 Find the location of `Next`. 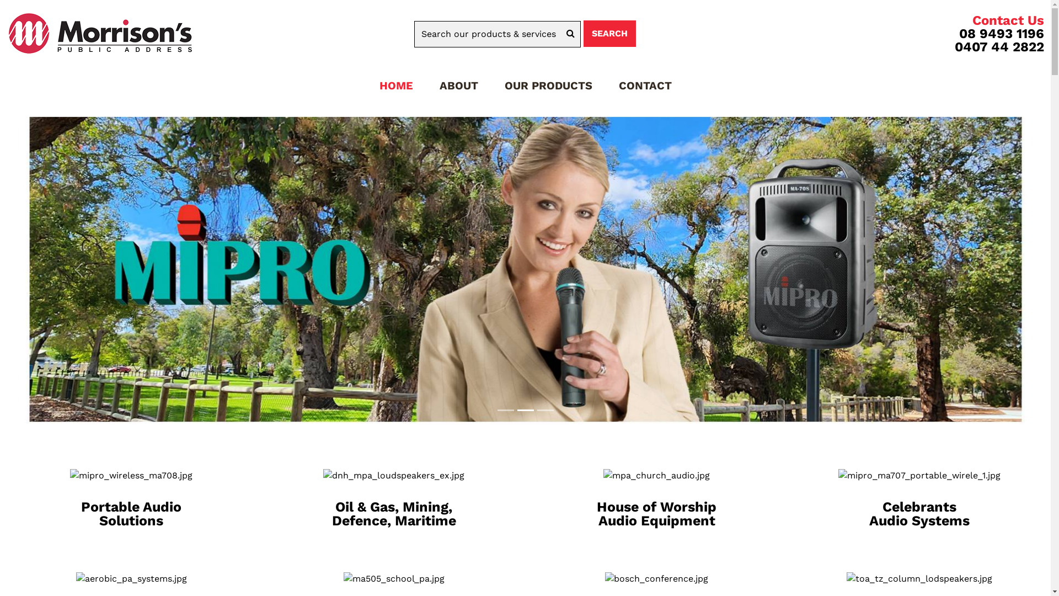

Next is located at coordinates (972, 269).